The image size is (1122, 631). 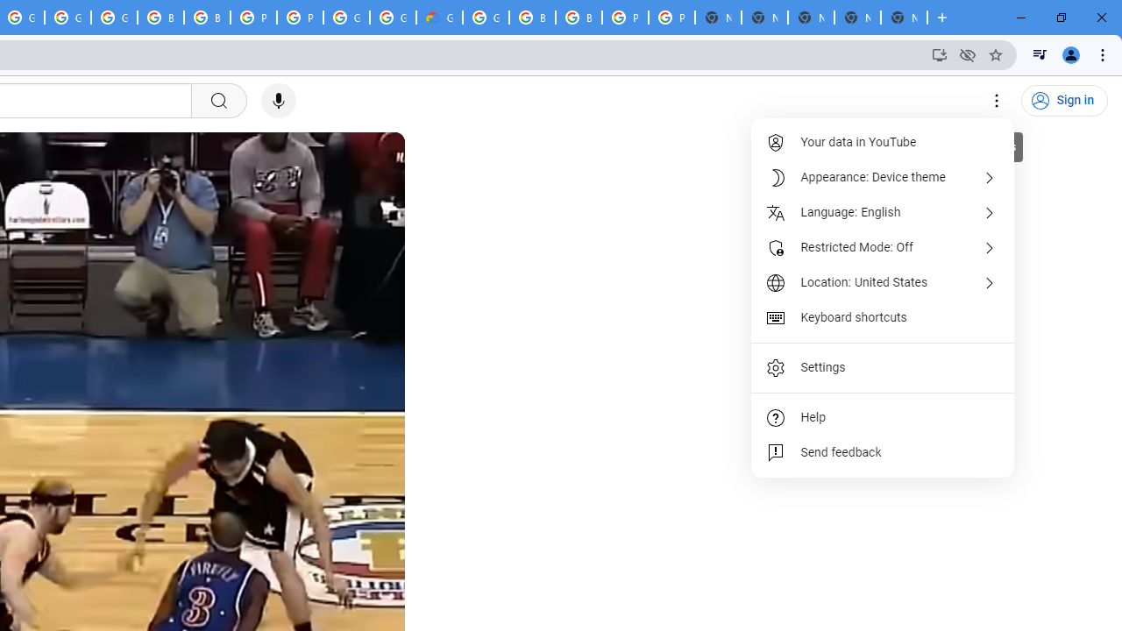 What do you see at coordinates (346, 18) in the screenshot?
I see `Google Cloud Platform` at bounding box center [346, 18].